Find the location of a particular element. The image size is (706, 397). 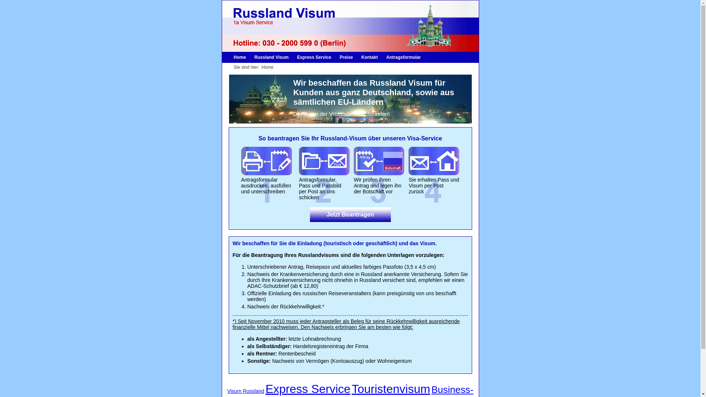

Touristenvisum is located at coordinates (391, 389).